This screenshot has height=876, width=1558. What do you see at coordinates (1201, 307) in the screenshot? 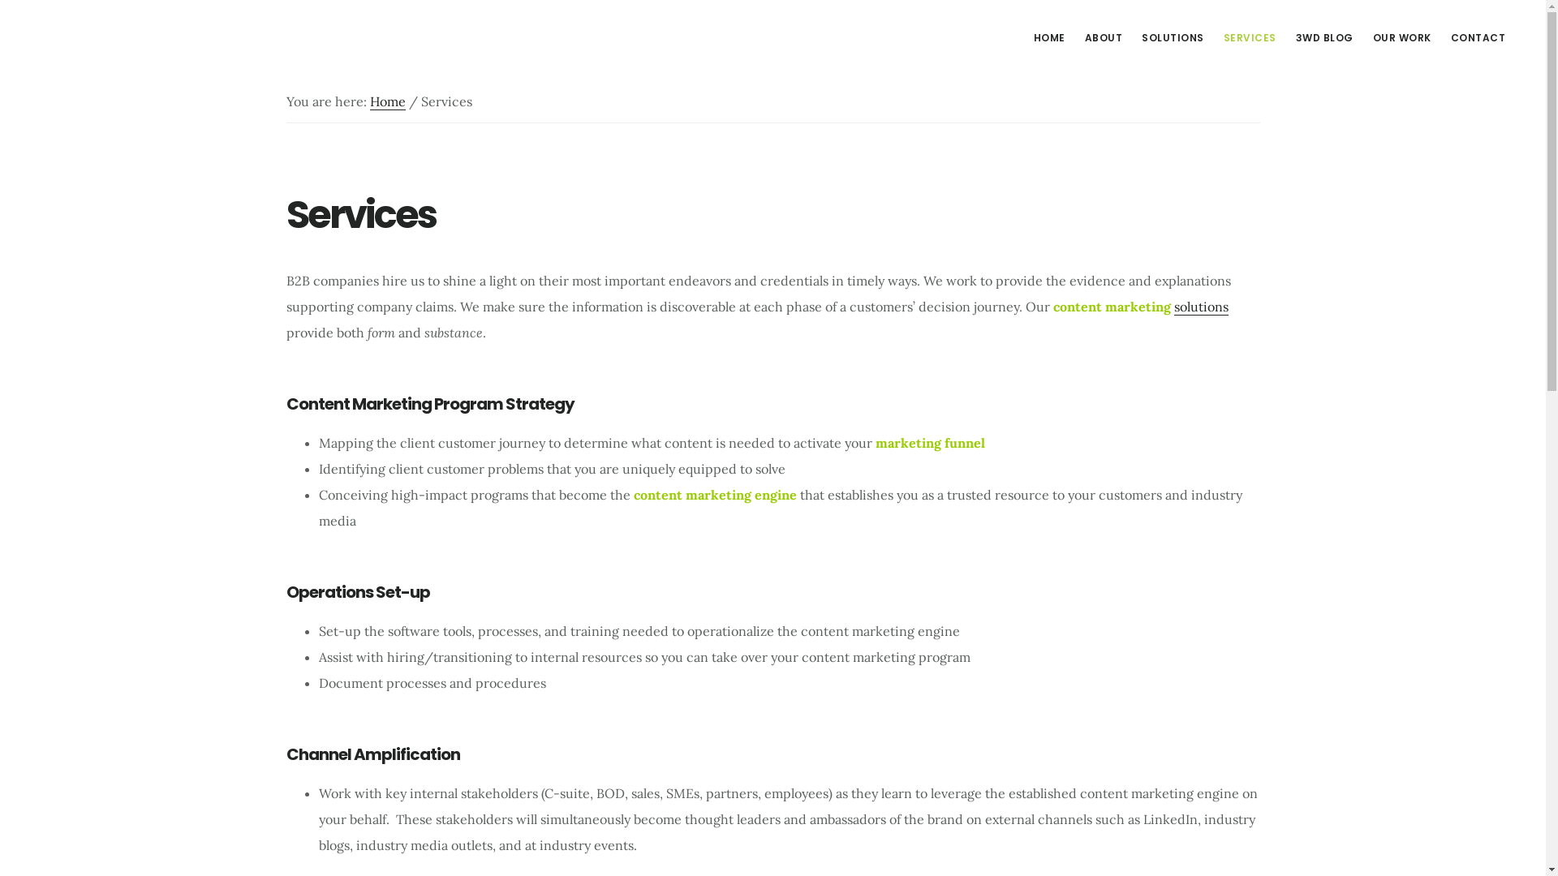
I see `solutions` at bounding box center [1201, 307].